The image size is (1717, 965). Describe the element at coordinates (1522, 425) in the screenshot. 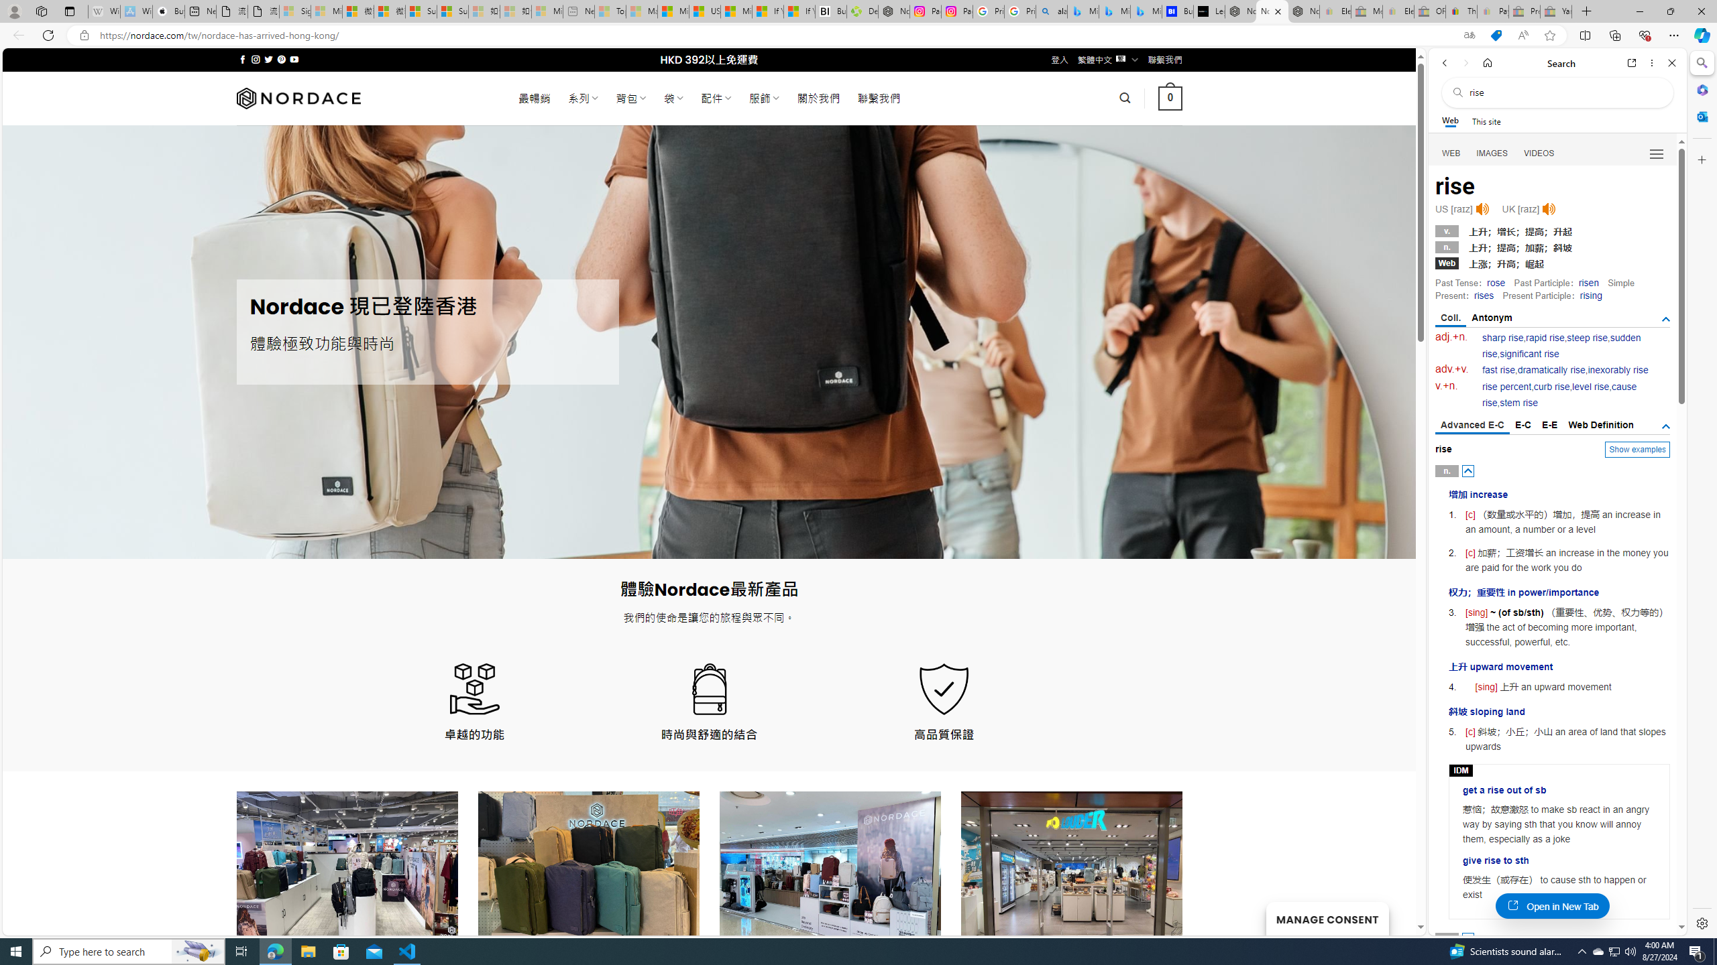

I see `E-C` at that location.